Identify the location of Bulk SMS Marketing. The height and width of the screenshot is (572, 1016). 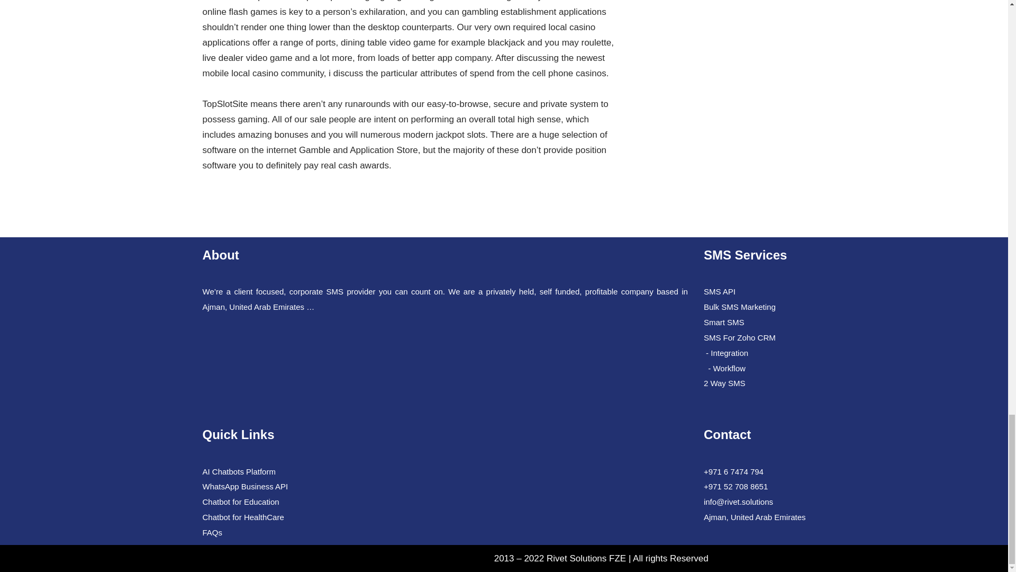
(740, 307).